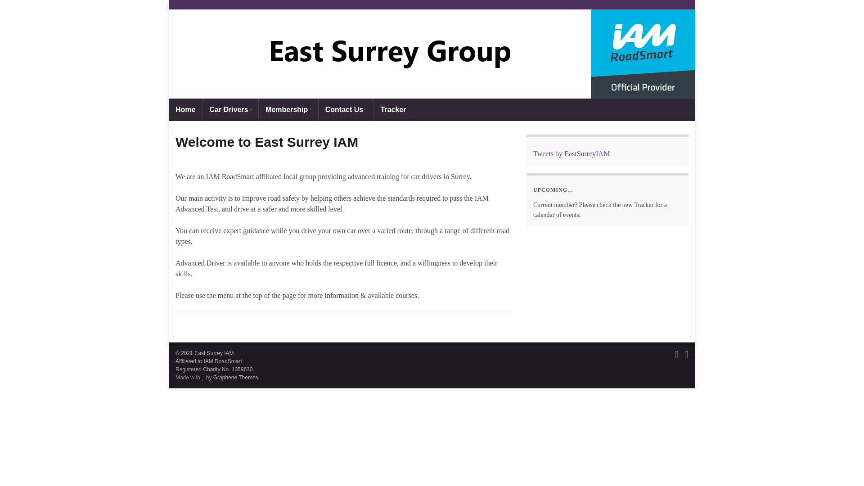 The height and width of the screenshot is (486, 864). I want to click on Car Drivers, so click(230, 110).